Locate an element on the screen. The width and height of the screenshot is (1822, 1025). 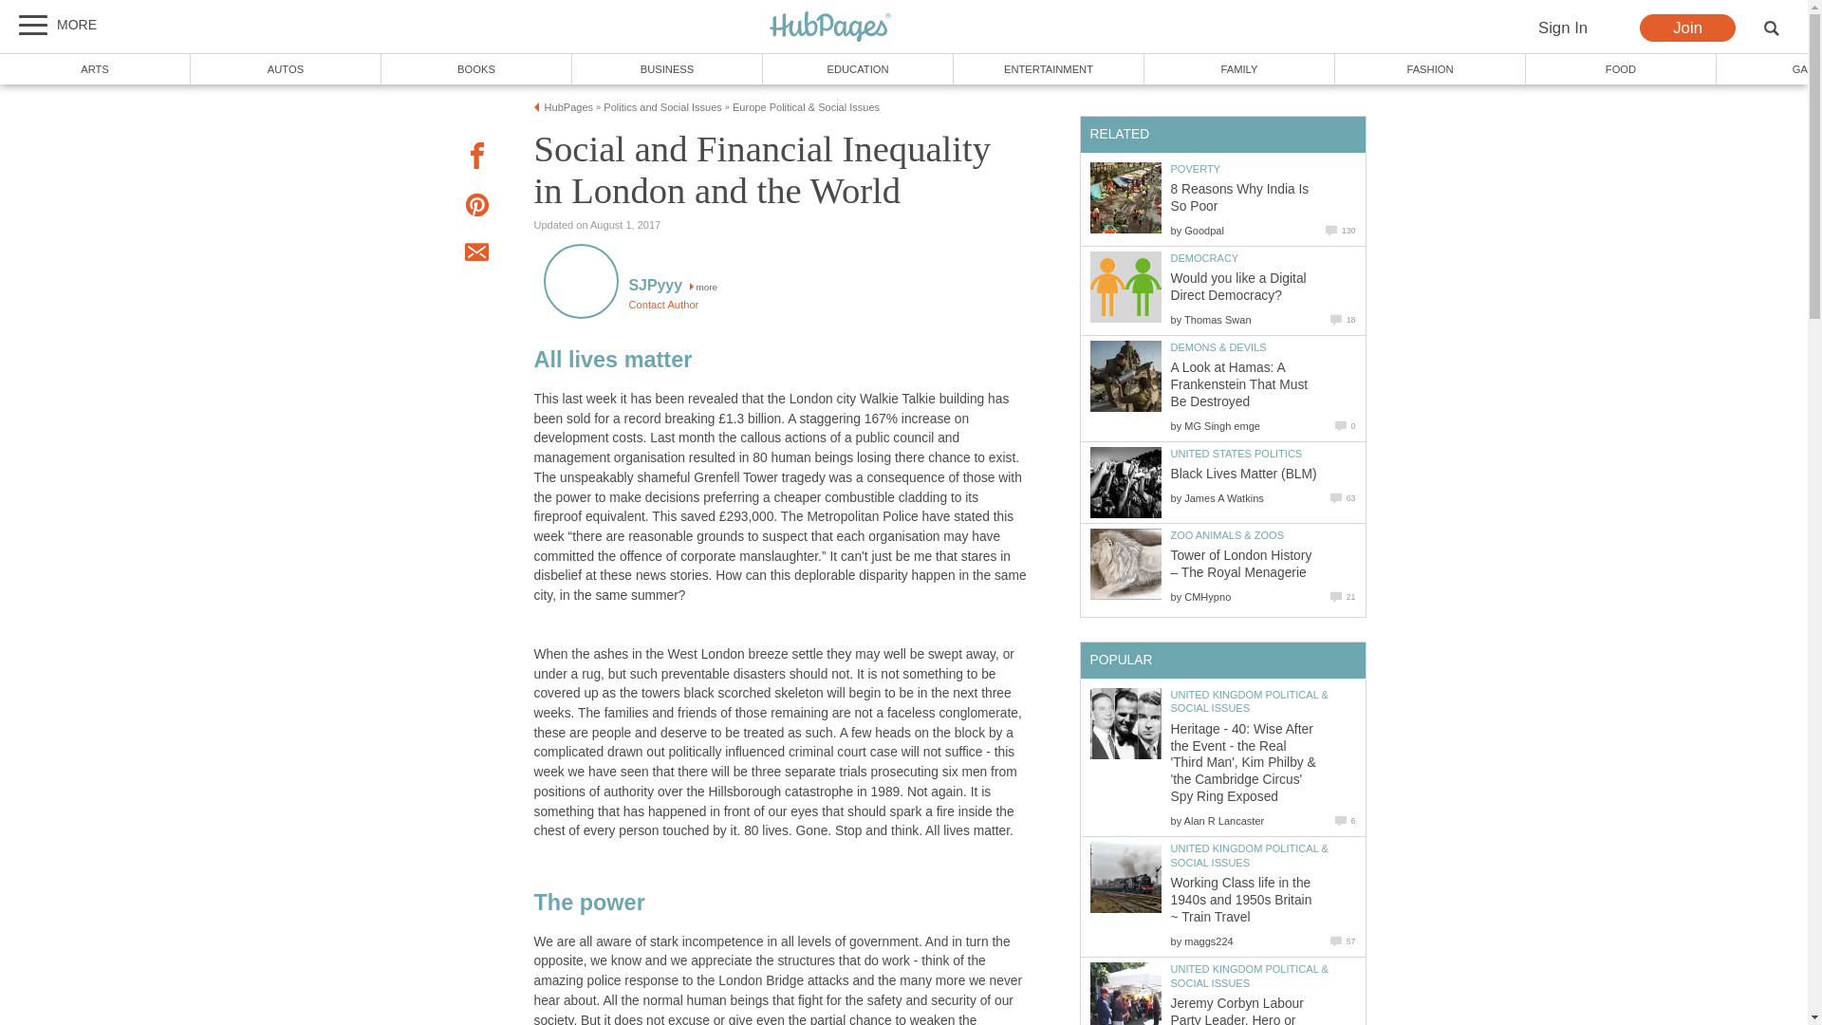
FOOD is located at coordinates (1621, 68).